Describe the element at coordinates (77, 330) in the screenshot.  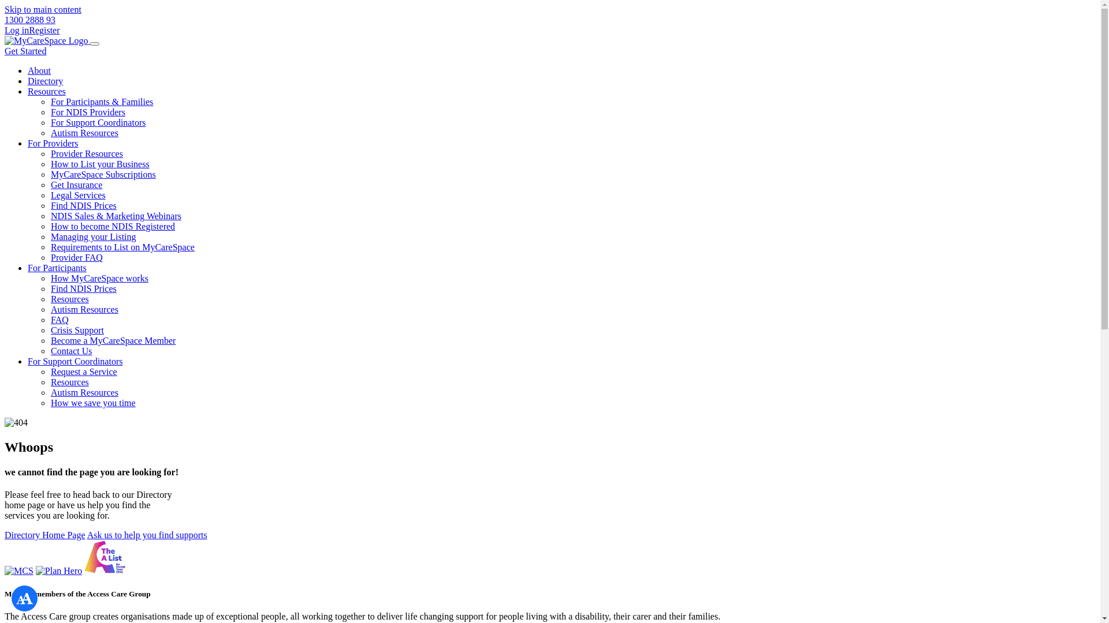
I see `Crisis Support` at that location.